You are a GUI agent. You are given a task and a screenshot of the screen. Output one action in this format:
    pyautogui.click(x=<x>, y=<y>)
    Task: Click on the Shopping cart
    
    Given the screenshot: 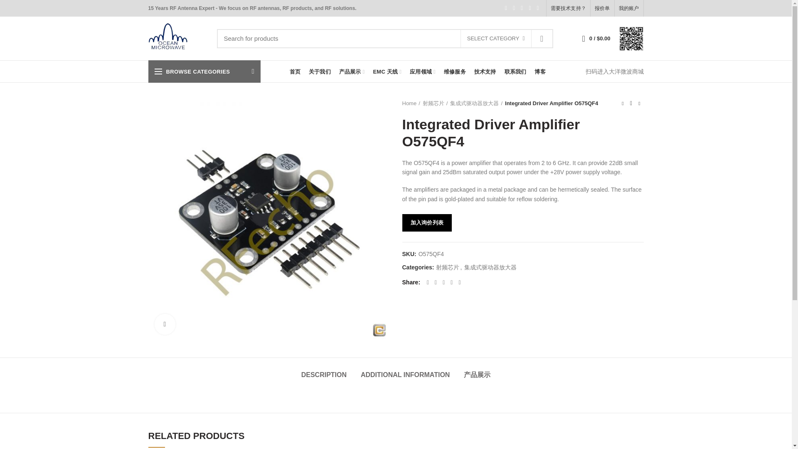 What is the action you would take?
    pyautogui.click(x=596, y=38)
    